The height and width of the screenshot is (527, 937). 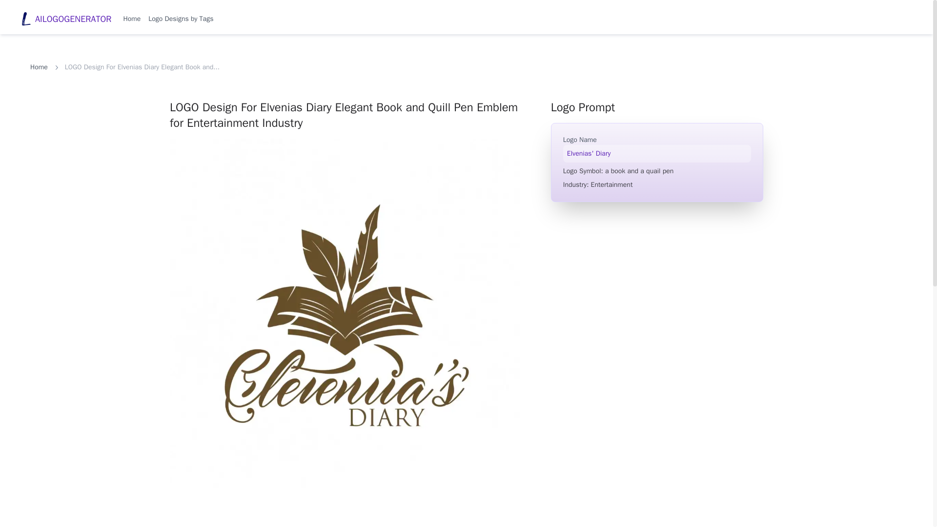 What do you see at coordinates (65, 19) in the screenshot?
I see `AILOGOGENERATOR` at bounding box center [65, 19].